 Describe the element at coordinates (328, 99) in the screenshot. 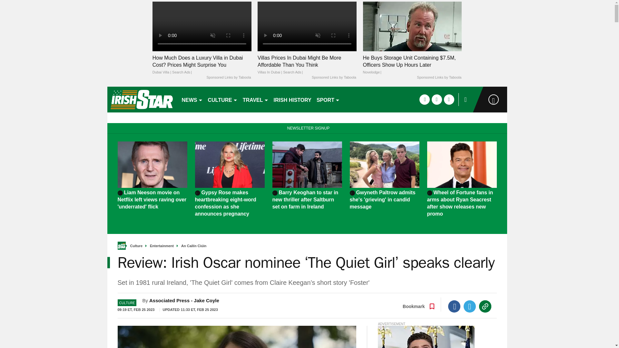

I see `SPORT` at that location.